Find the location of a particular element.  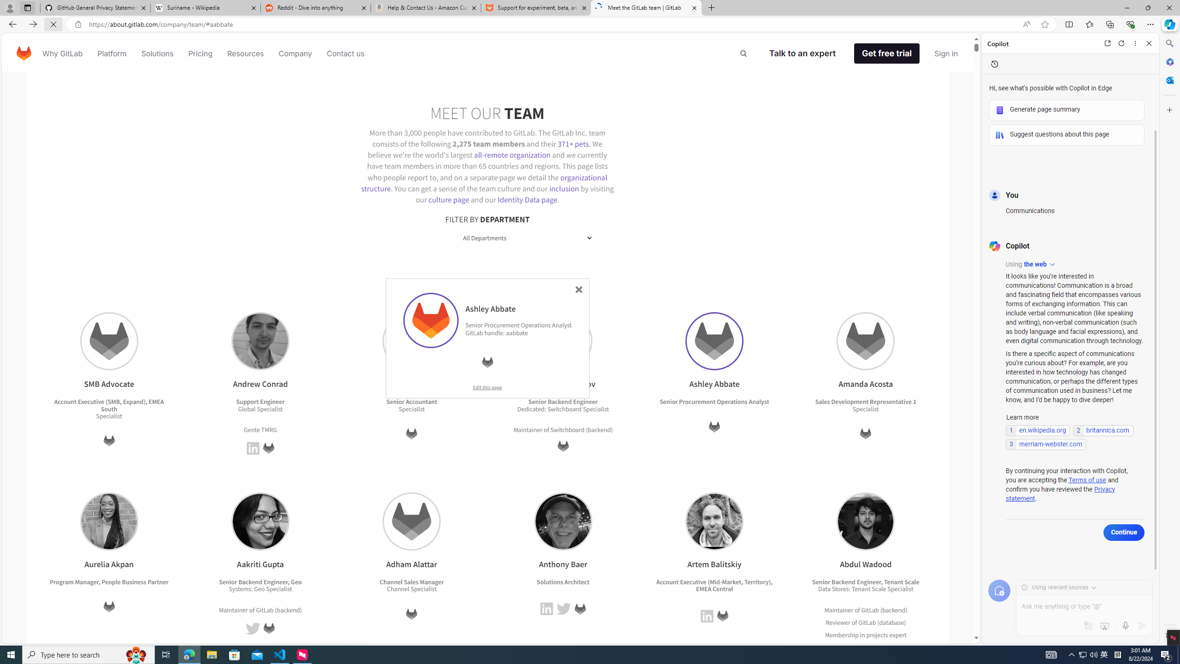

Solutions is located at coordinates (157, 53).